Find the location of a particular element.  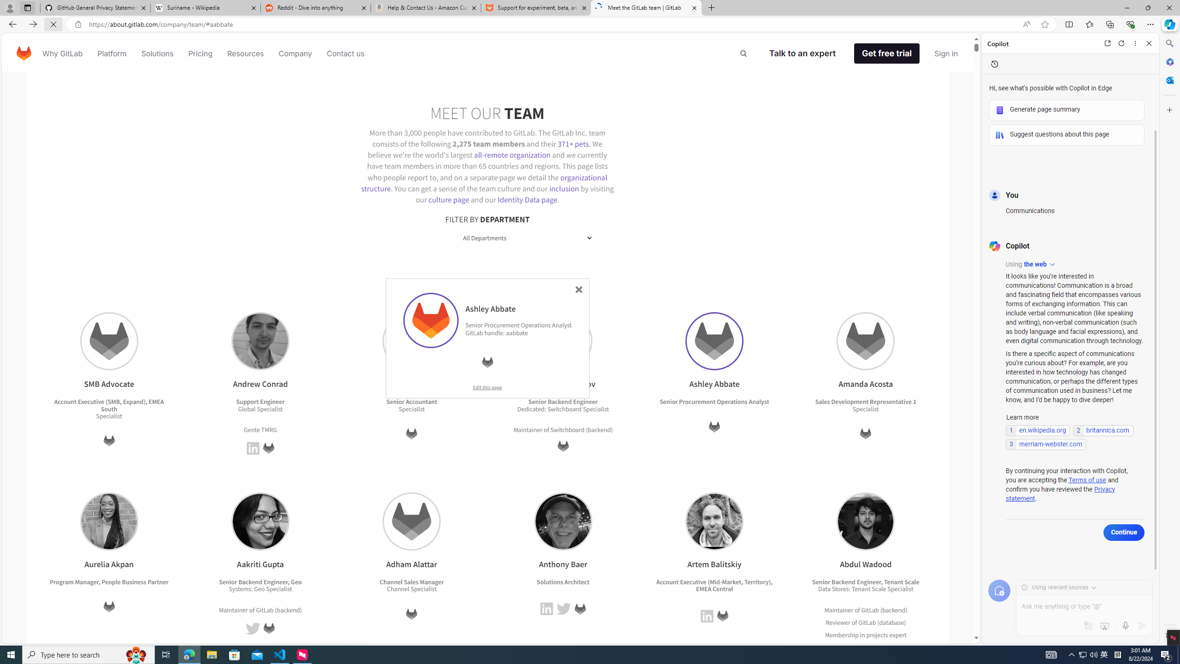

Solutions is located at coordinates (157, 53).